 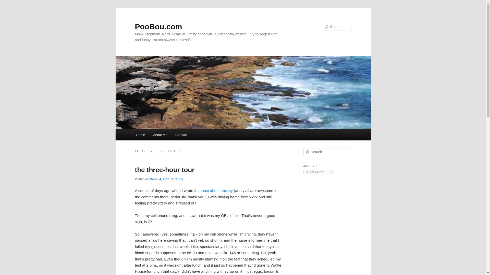 I want to click on March 4, 2011, so click(x=159, y=179).